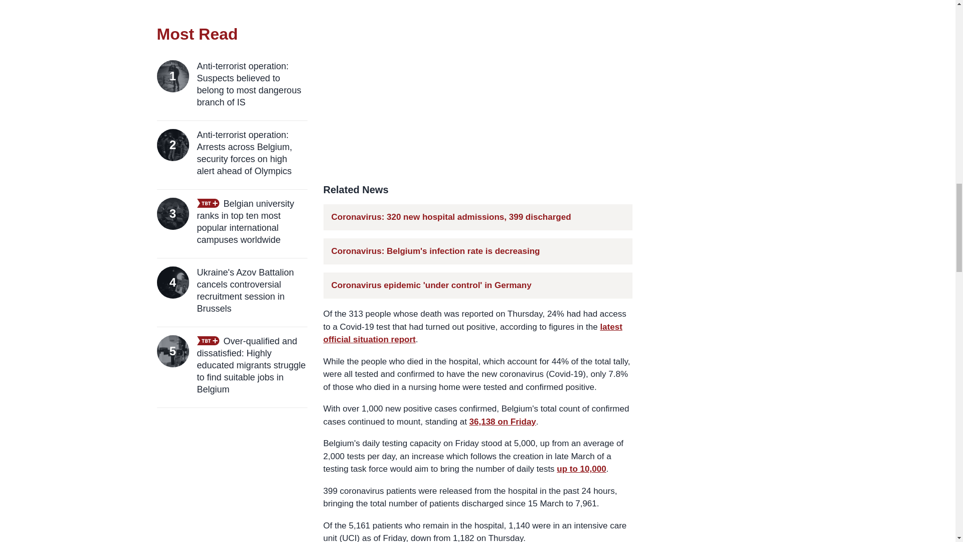 The image size is (963, 542). I want to click on 36,138 on Friday, so click(503, 422).